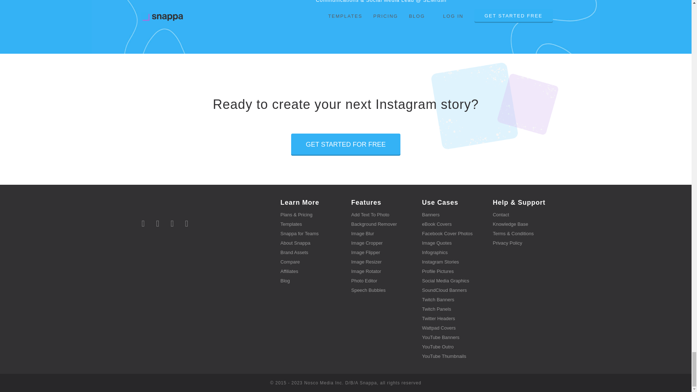 Image resolution: width=697 pixels, height=392 pixels. I want to click on Brand Assets, so click(294, 252).